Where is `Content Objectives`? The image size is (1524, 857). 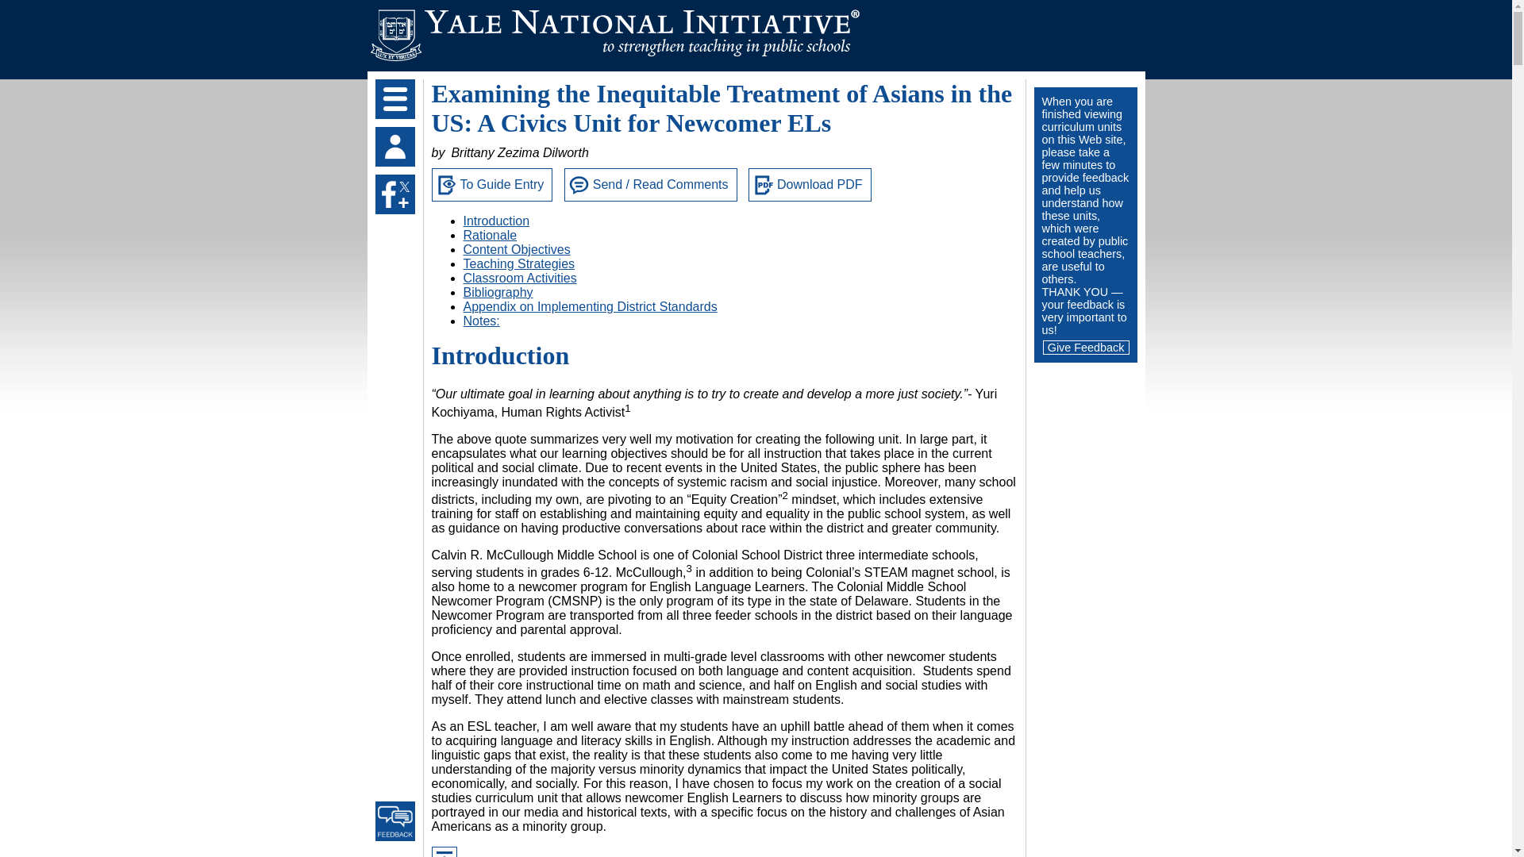
Content Objectives is located at coordinates (516, 249).